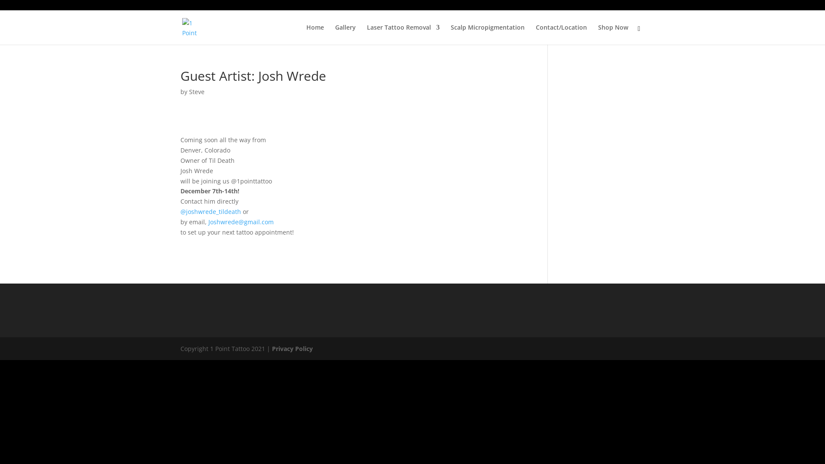 The height and width of the screenshot is (464, 825). I want to click on Gallery, so click(345, 34).